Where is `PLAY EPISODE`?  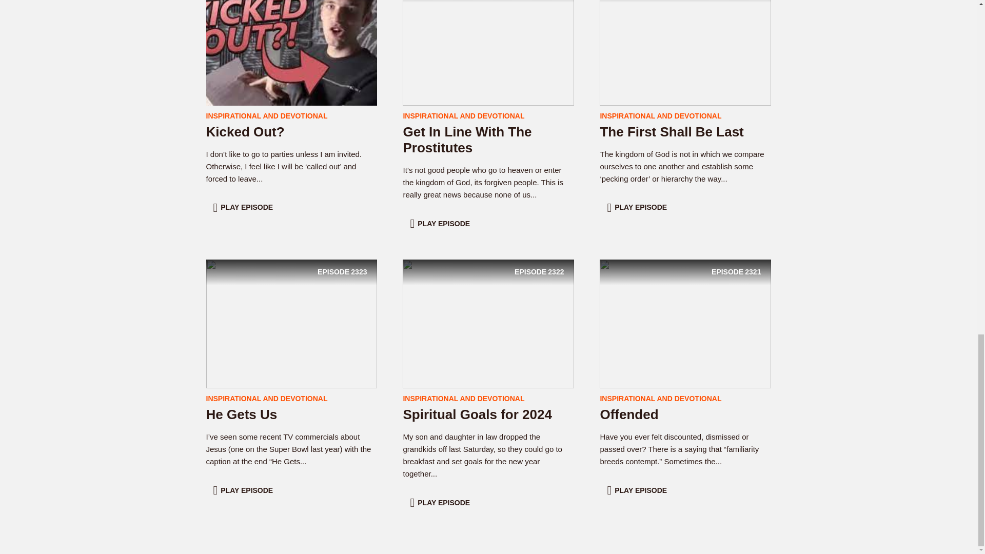
PLAY EPISODE is located at coordinates (488, 323).